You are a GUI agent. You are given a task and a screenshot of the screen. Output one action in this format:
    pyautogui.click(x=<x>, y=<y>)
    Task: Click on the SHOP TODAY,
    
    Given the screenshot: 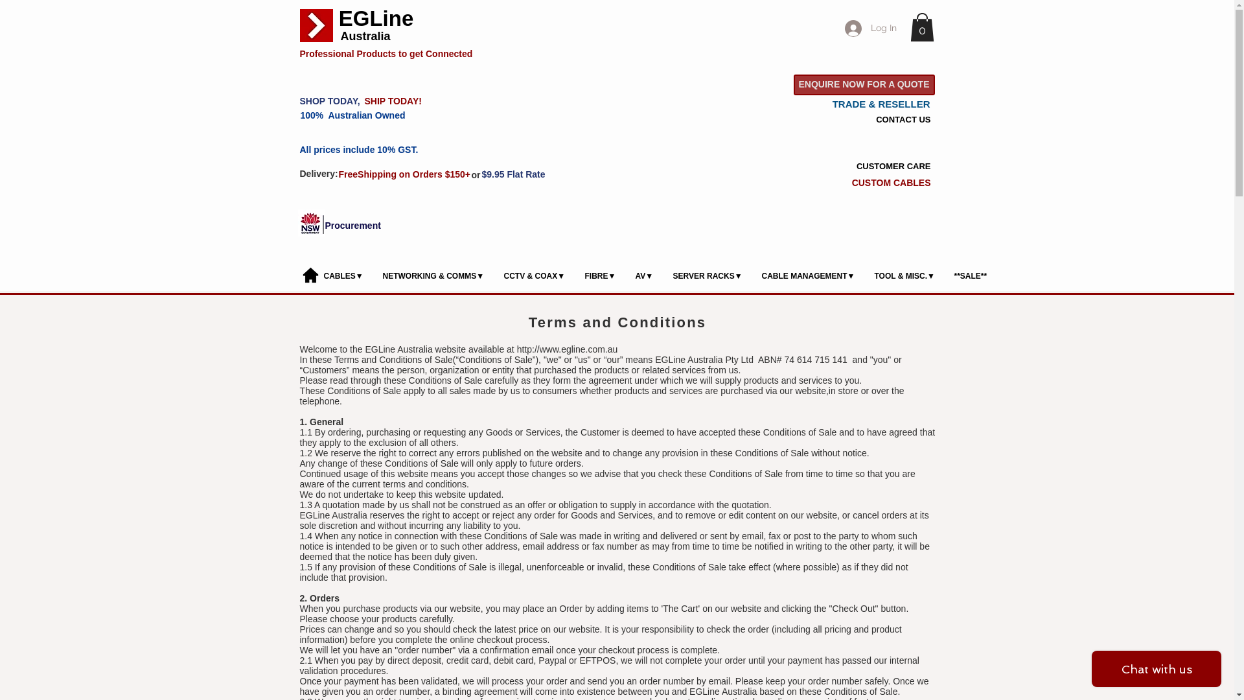 What is the action you would take?
    pyautogui.click(x=333, y=102)
    